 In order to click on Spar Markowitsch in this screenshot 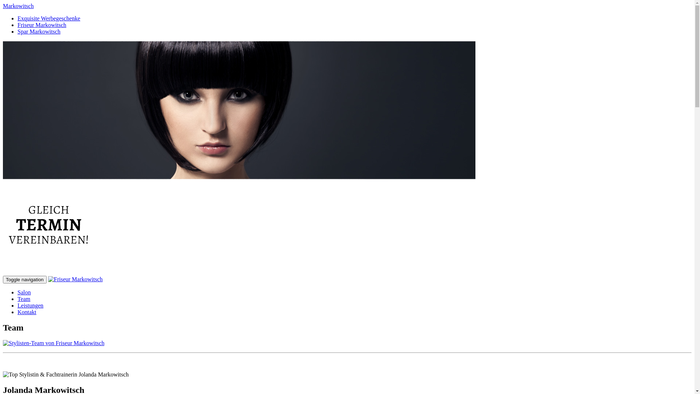, I will do `click(39, 31)`.